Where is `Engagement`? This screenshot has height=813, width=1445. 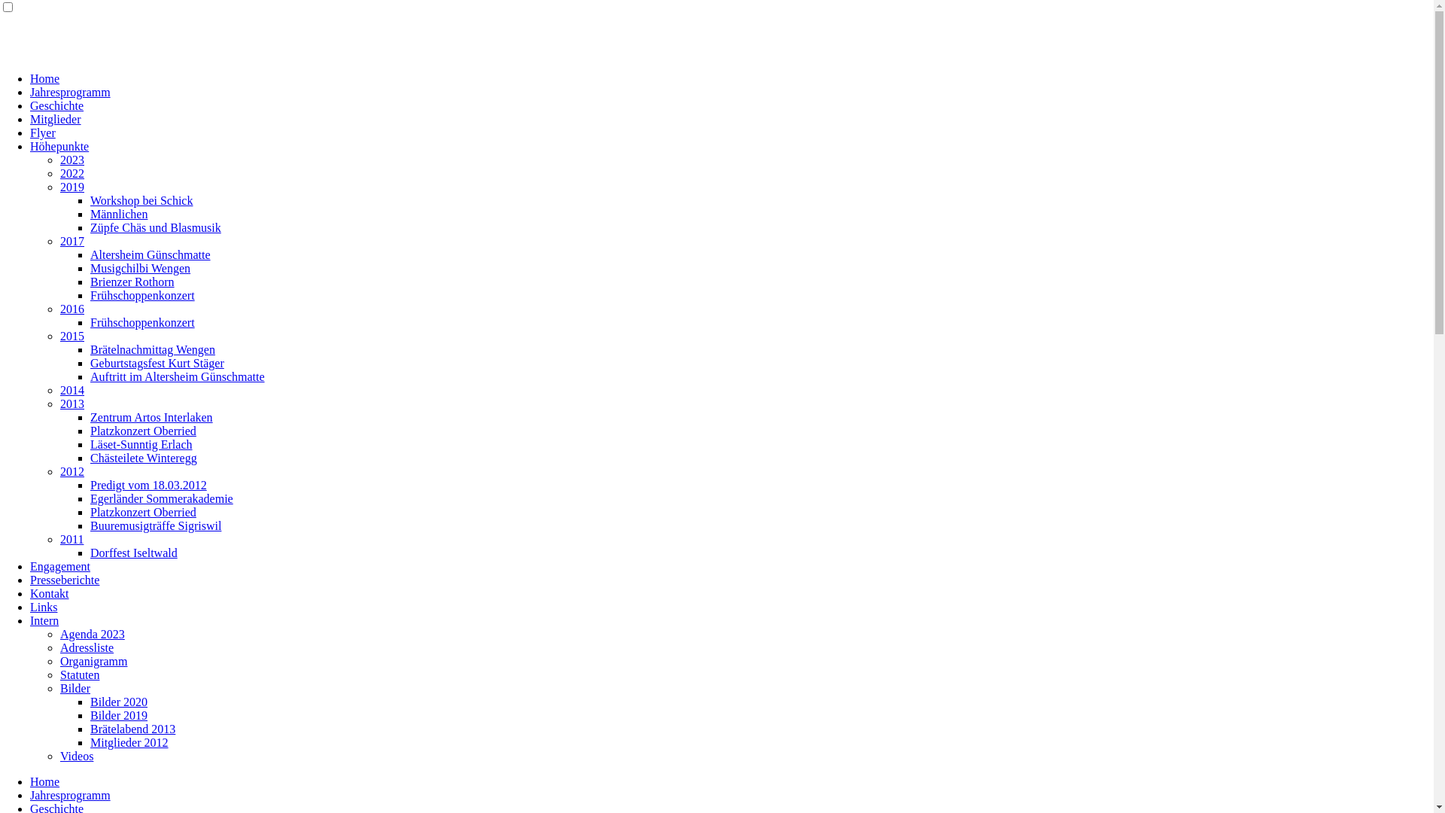 Engagement is located at coordinates (60, 566).